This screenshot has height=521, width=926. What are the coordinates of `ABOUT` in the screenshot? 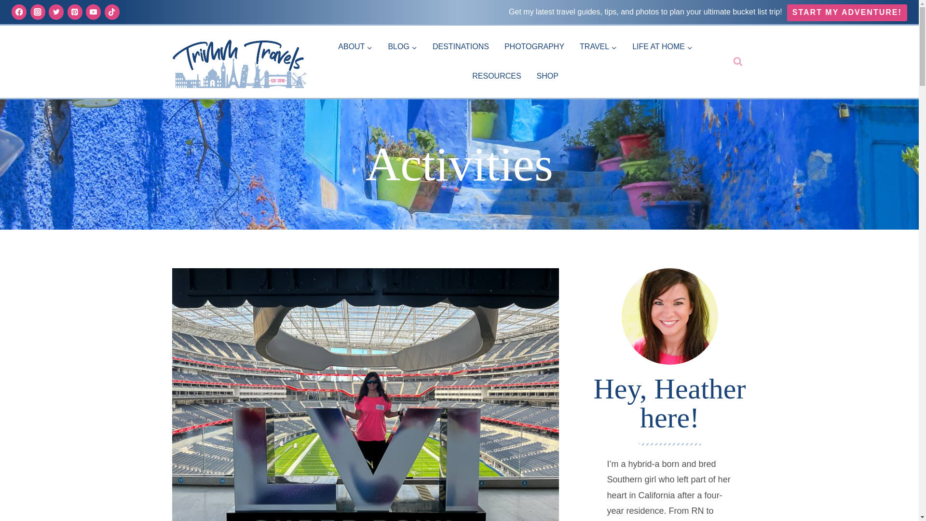 It's located at (355, 47).